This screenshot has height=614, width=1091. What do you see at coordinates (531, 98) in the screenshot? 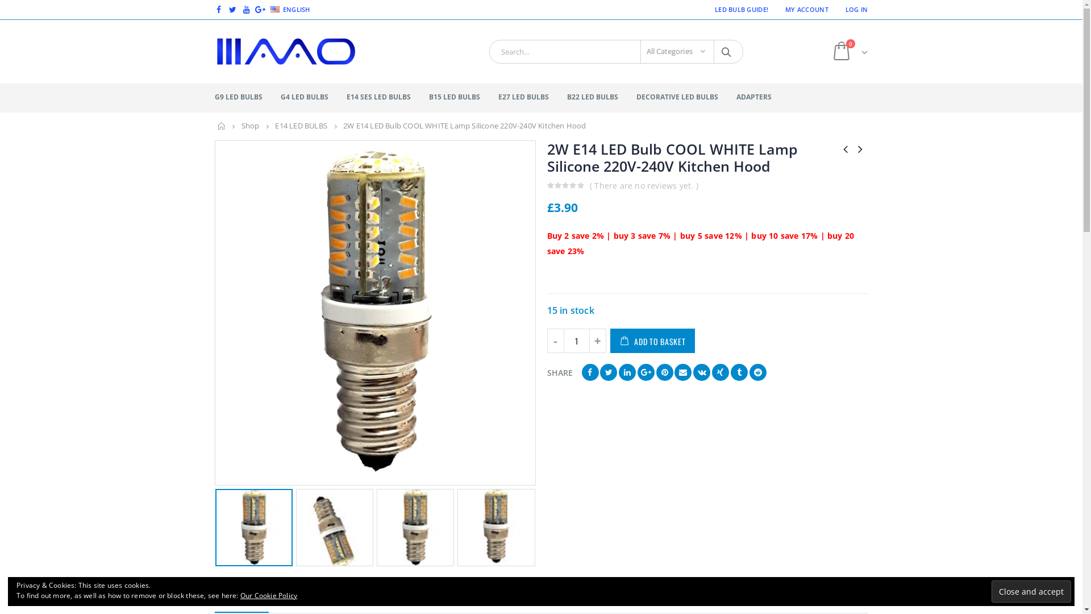
I see `E27 LED BULBS` at bounding box center [531, 98].